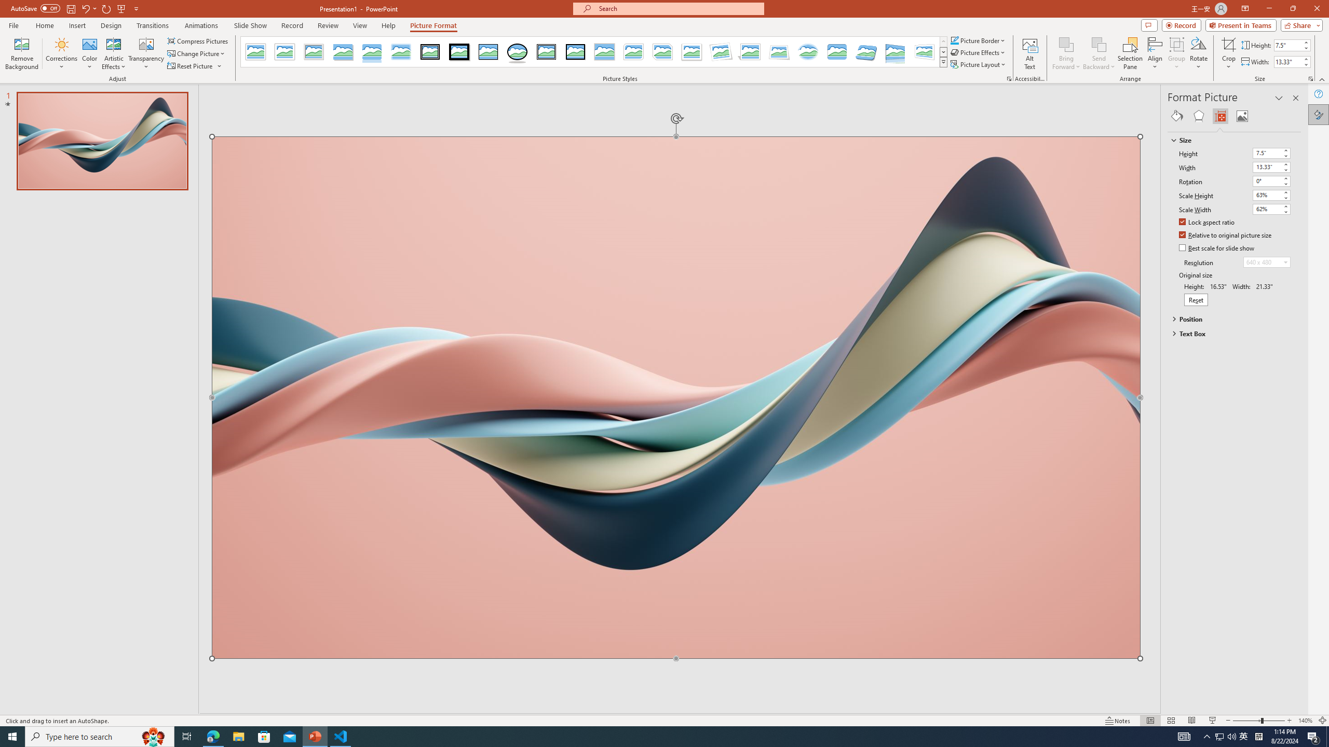 This screenshot has width=1329, height=747. I want to click on Remove Background, so click(22, 53).